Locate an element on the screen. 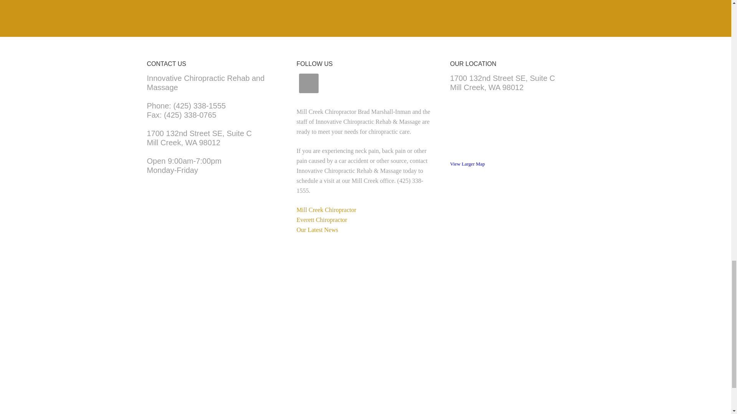  Our Latest News is located at coordinates (322, 220).